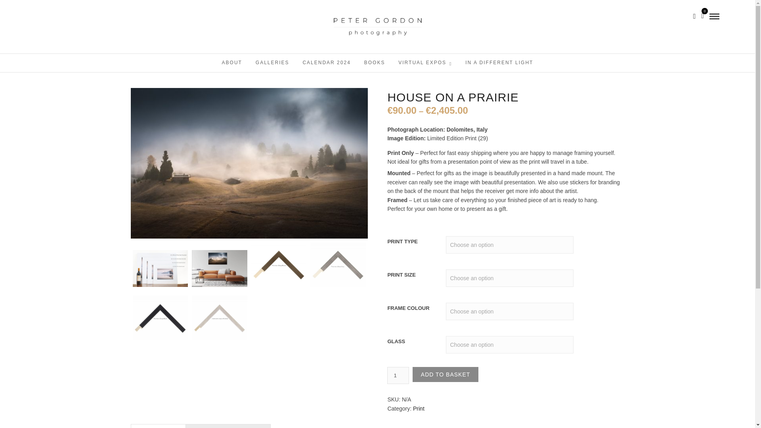 This screenshot has height=428, width=761. I want to click on GALLERIES, so click(272, 63).